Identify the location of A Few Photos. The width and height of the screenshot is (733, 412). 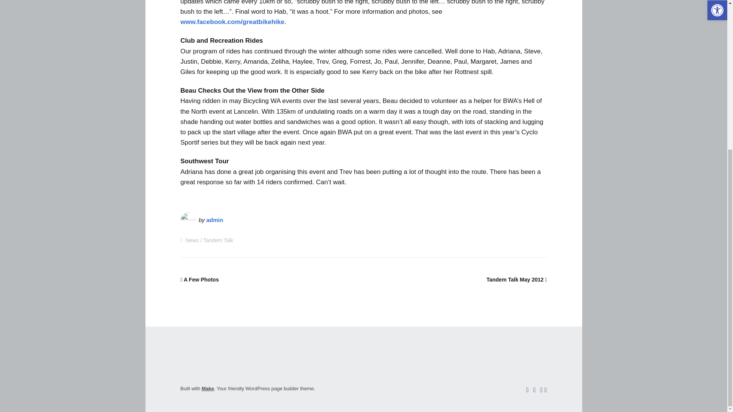
(199, 279).